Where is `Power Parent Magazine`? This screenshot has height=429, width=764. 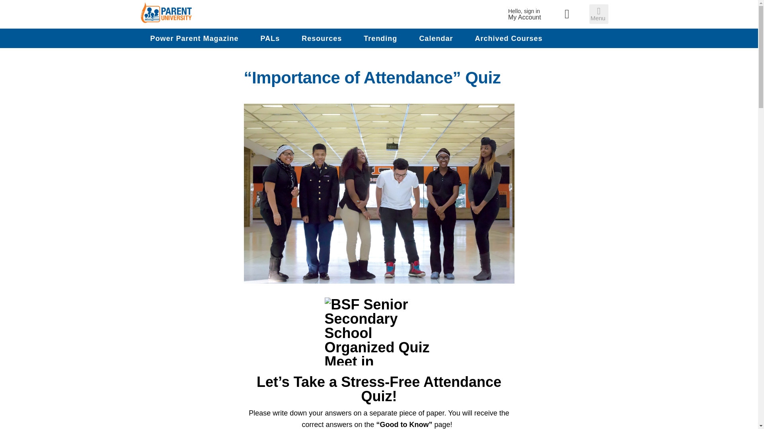 Power Parent Magazine is located at coordinates (436, 38).